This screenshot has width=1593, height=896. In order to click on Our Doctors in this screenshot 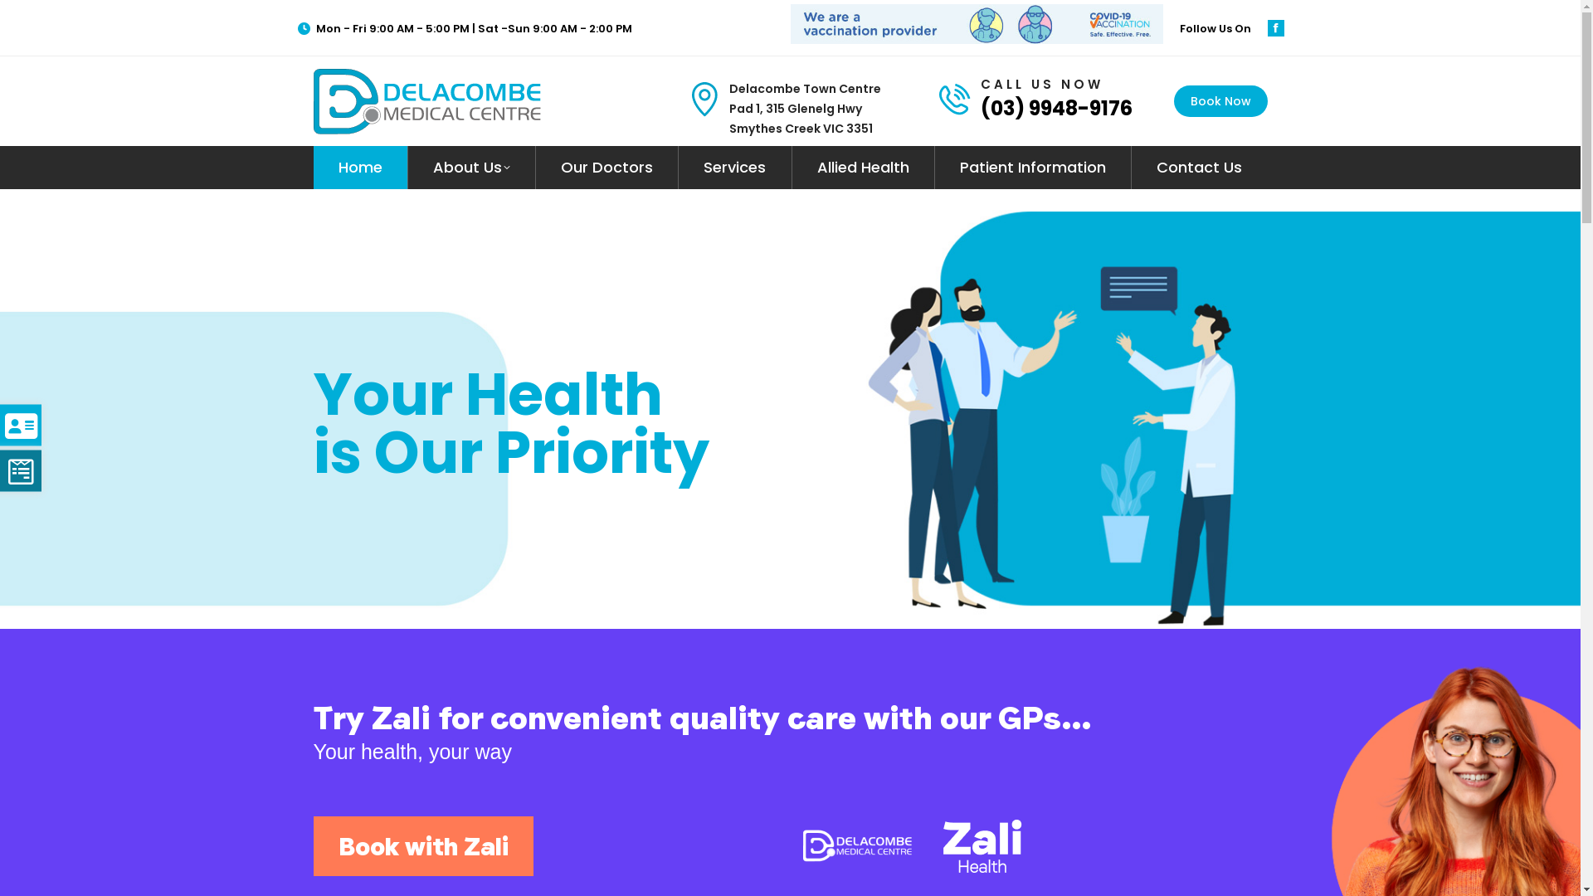, I will do `click(607, 168)`.